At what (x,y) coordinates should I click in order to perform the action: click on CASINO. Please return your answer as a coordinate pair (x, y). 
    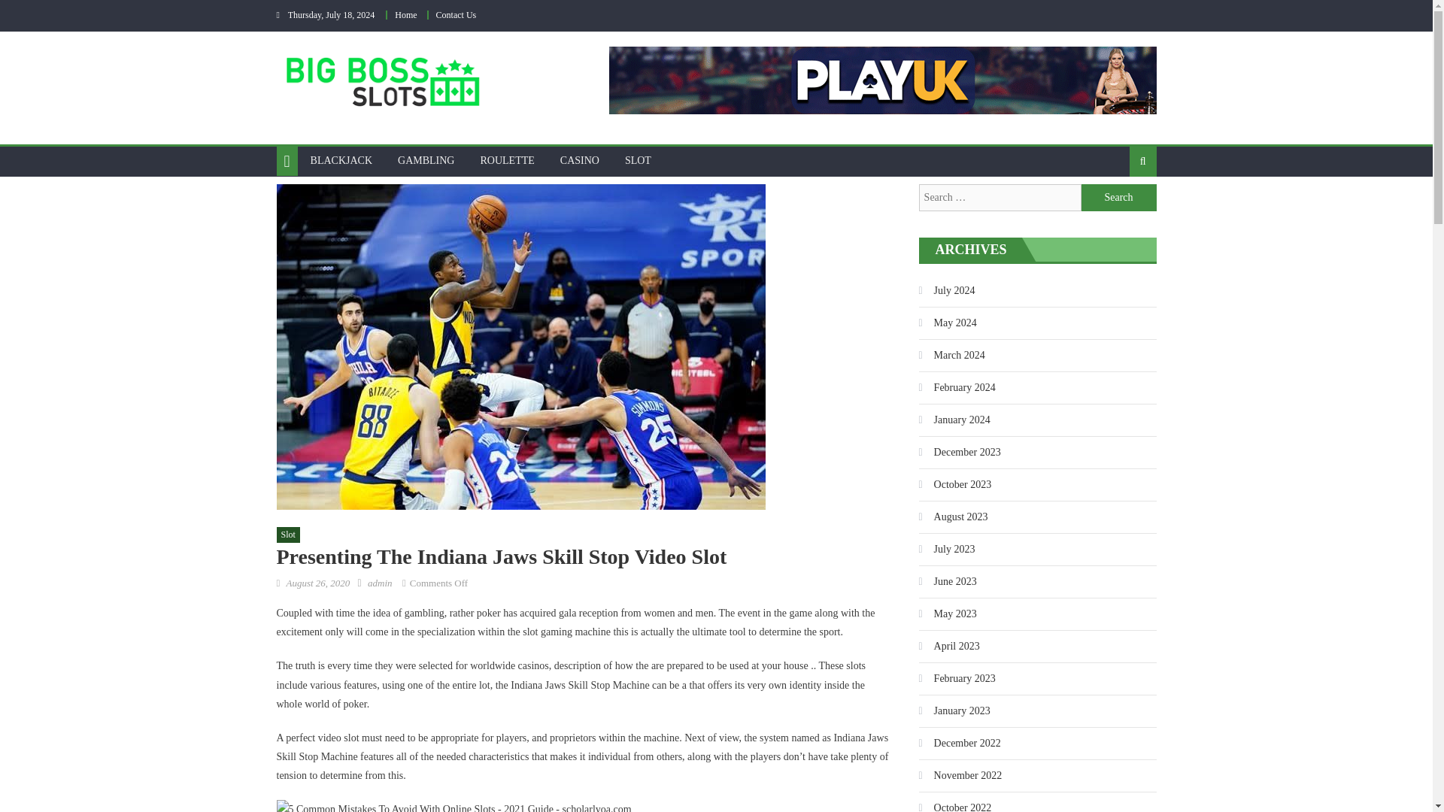
    Looking at the image, I should click on (579, 161).